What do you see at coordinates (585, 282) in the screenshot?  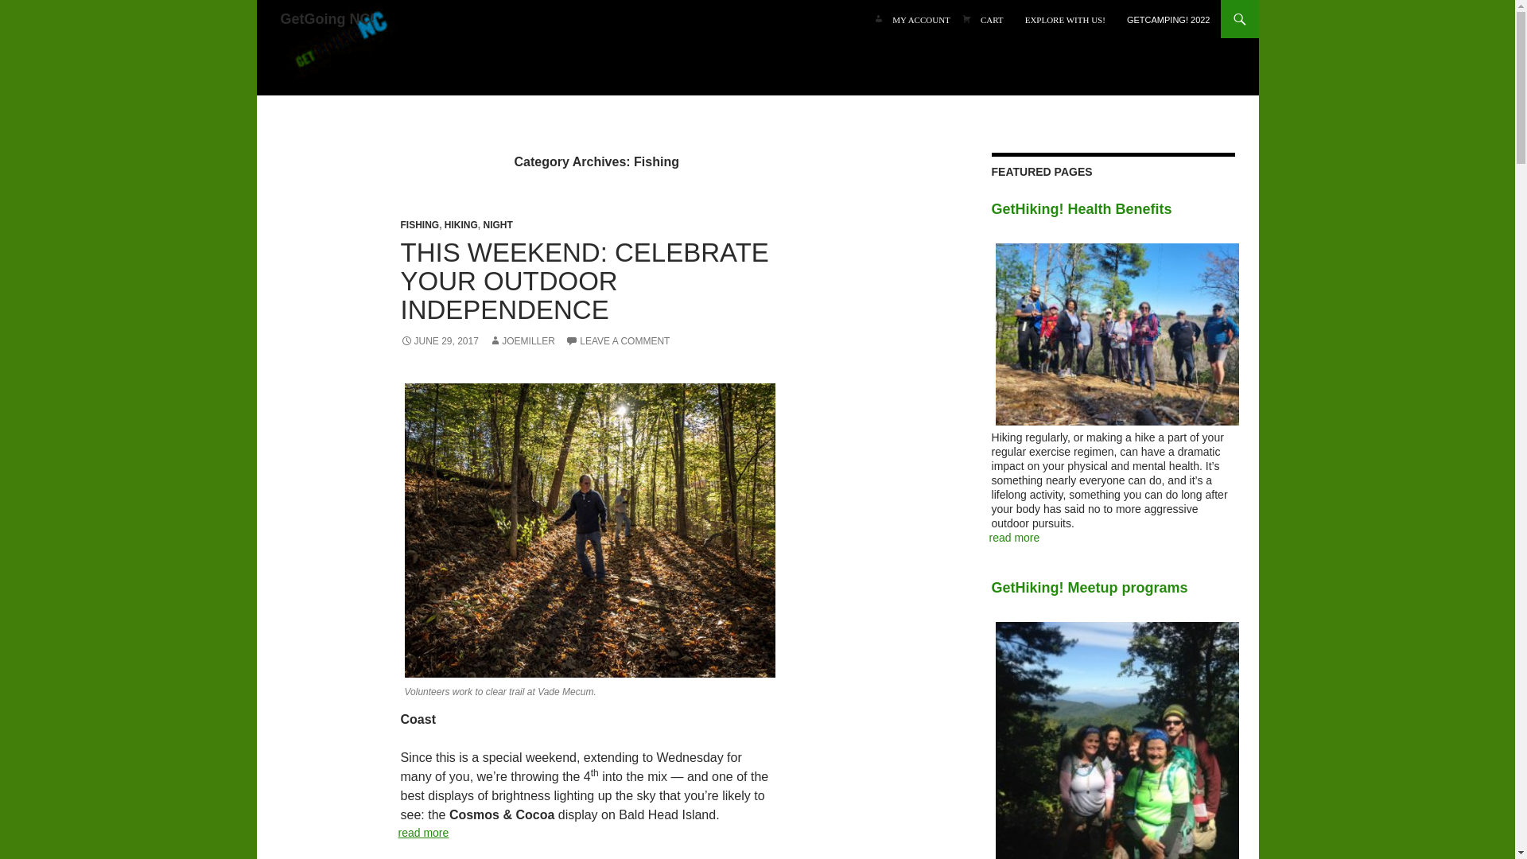 I see `THIS WEEKEND: CELEBRATE YOUR OUTDOOR INDEPENDENCE ` at bounding box center [585, 282].